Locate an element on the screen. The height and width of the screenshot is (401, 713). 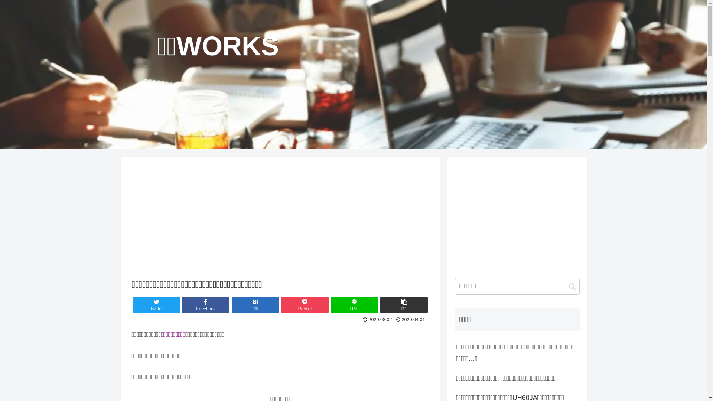
Twitter is located at coordinates (156, 305).